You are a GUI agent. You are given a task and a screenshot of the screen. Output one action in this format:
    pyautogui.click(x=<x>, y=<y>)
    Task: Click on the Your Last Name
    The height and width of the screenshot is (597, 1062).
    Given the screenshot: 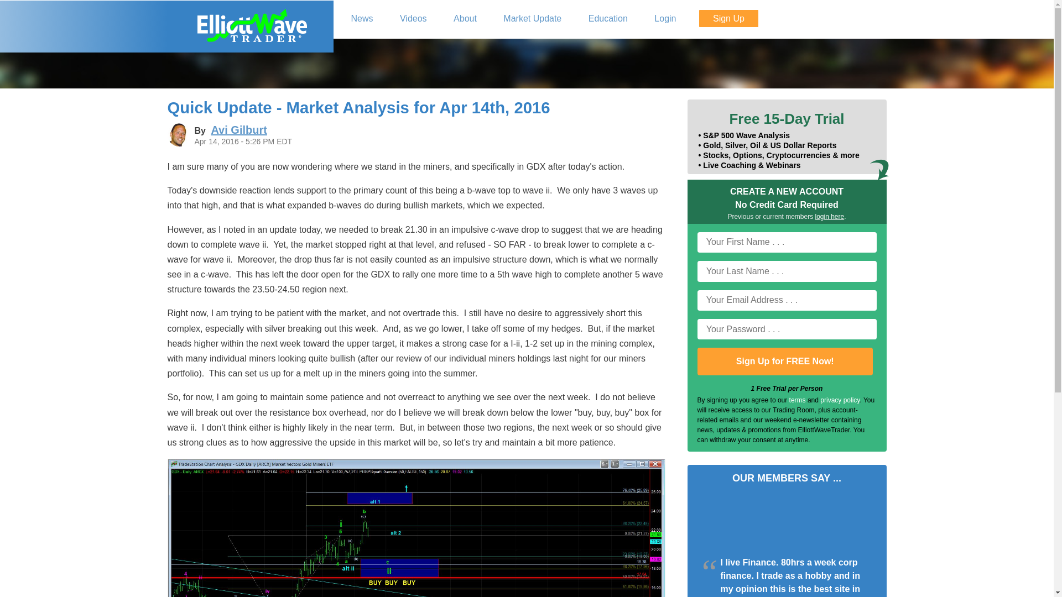 What is the action you would take?
    pyautogui.click(x=787, y=271)
    